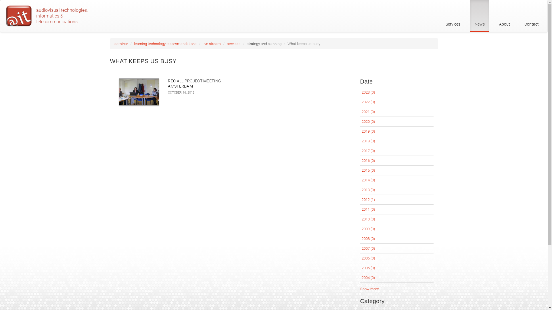 This screenshot has width=552, height=310. I want to click on Services, so click(453, 16).